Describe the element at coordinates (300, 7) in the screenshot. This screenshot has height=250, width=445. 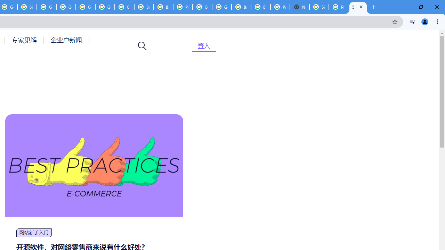
I see `New Tab` at that location.